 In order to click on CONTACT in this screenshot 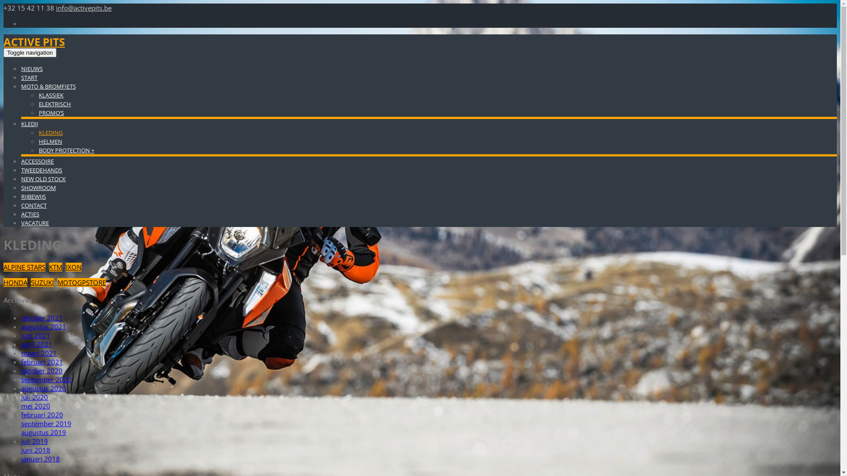, I will do `click(34, 205)`.